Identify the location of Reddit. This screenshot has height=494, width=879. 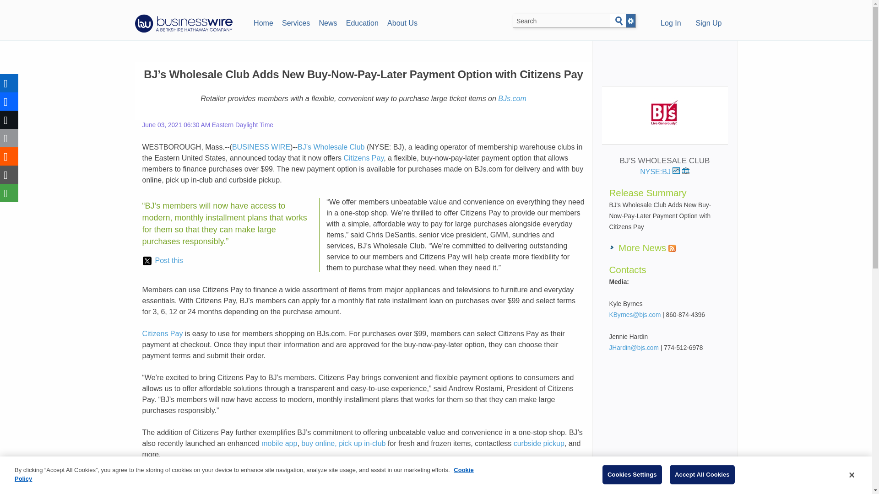
(9, 156).